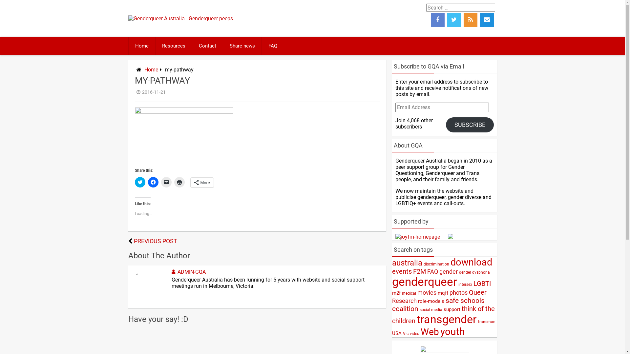 The height and width of the screenshot is (354, 630). What do you see at coordinates (407, 263) in the screenshot?
I see `australia` at bounding box center [407, 263].